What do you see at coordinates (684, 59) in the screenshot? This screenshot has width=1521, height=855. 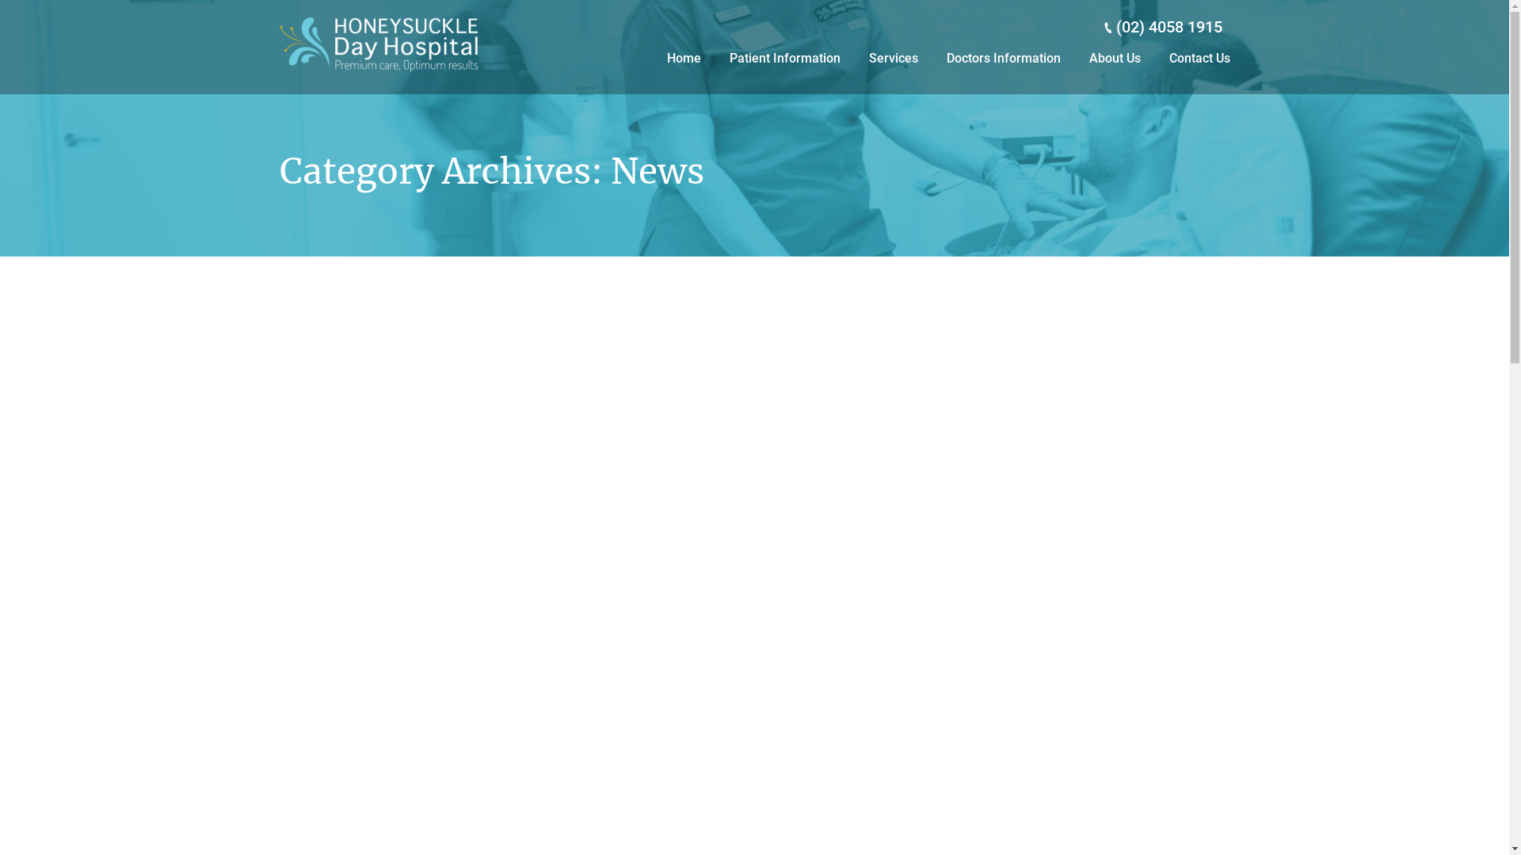 I see `Home` at bounding box center [684, 59].